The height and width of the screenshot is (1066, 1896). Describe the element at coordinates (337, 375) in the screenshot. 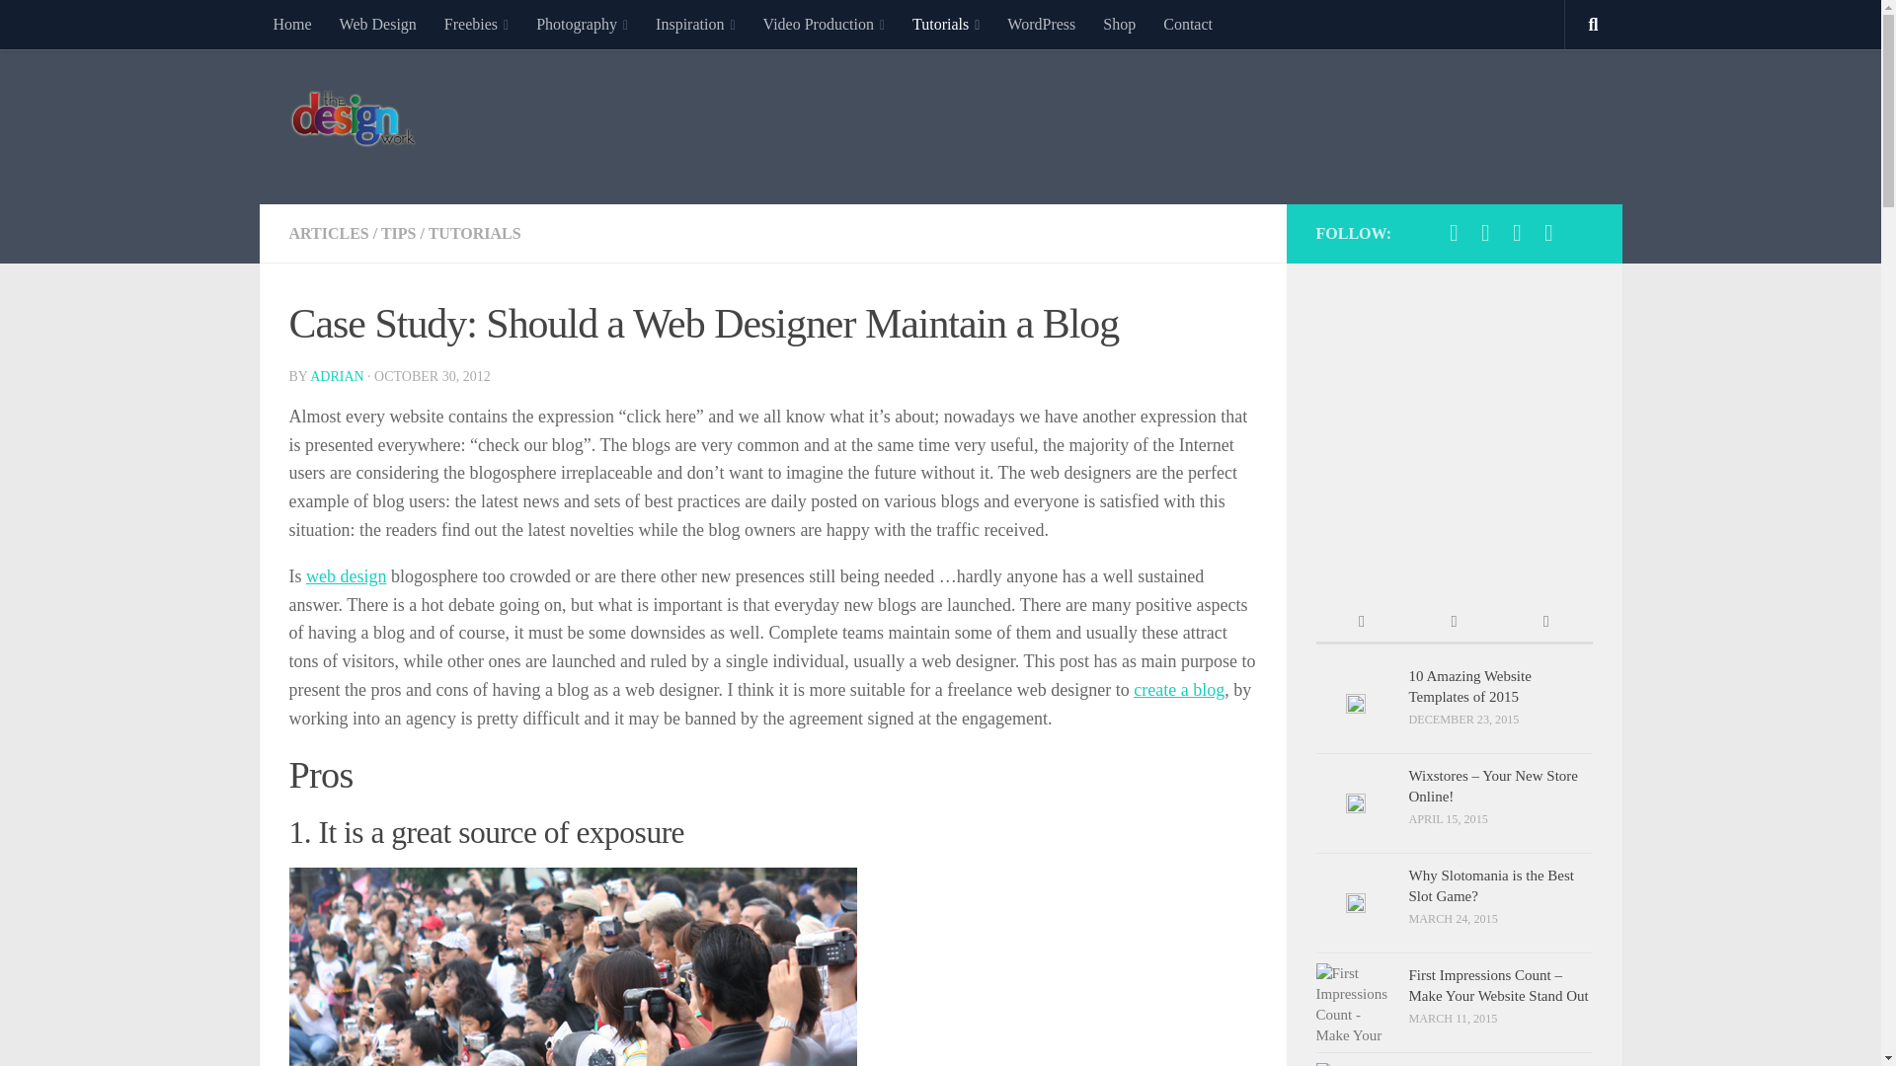

I see `Posts by adrian` at that location.